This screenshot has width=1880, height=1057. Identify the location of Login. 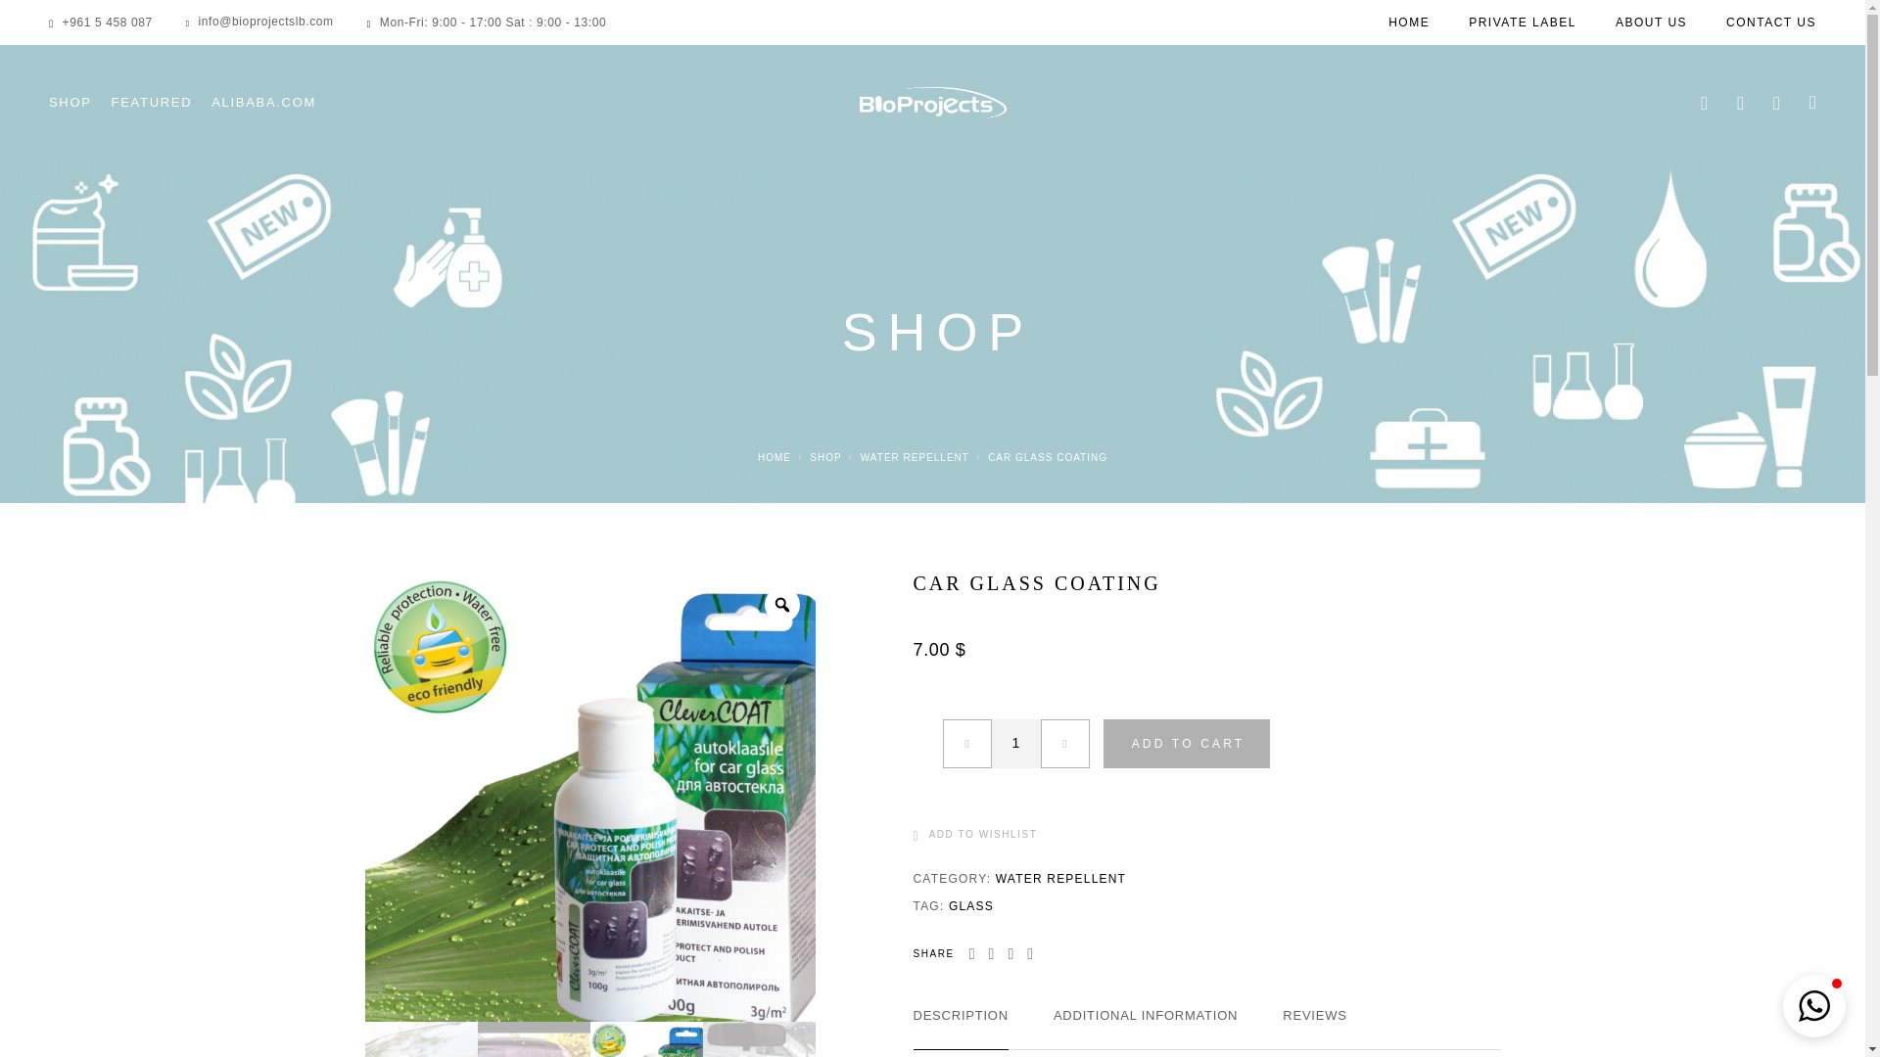
(1739, 103).